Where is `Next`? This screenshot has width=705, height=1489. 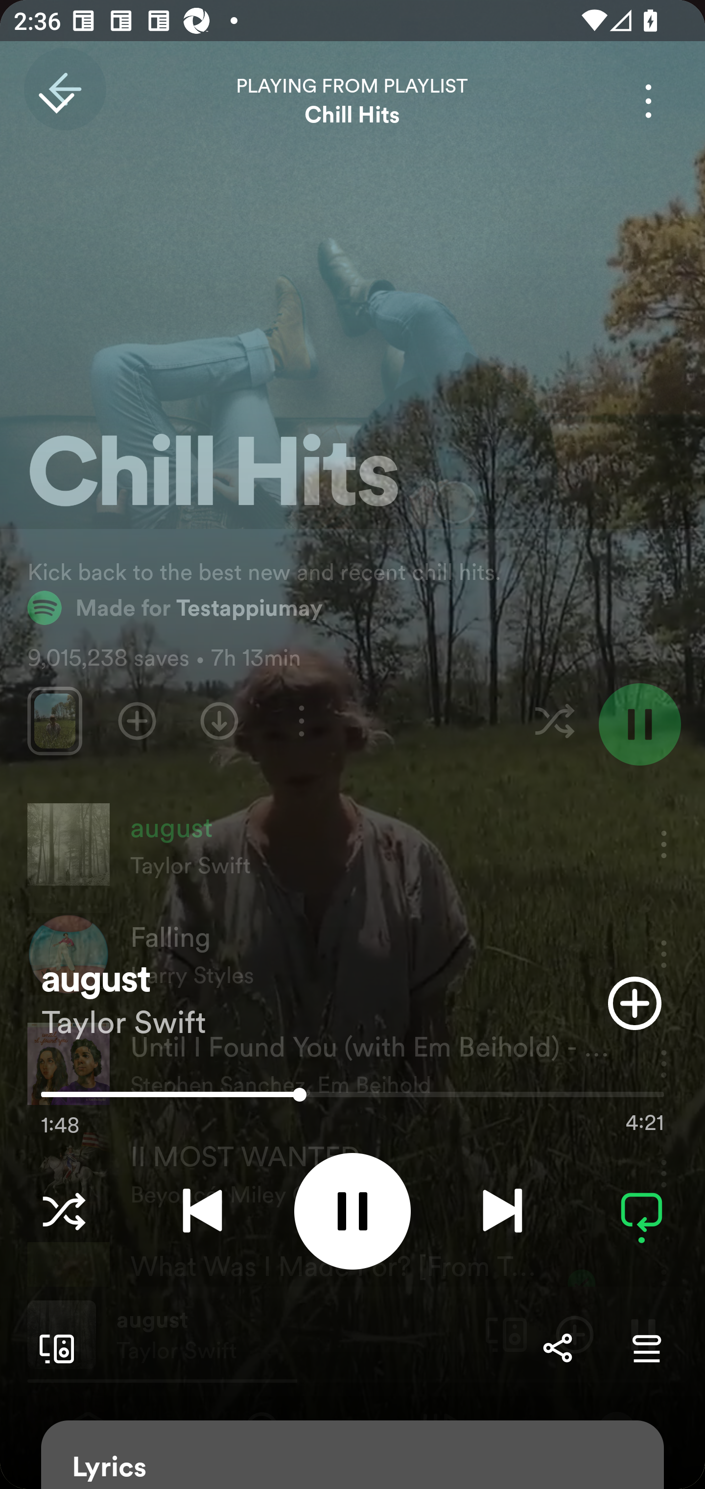 Next is located at coordinates (502, 1211).